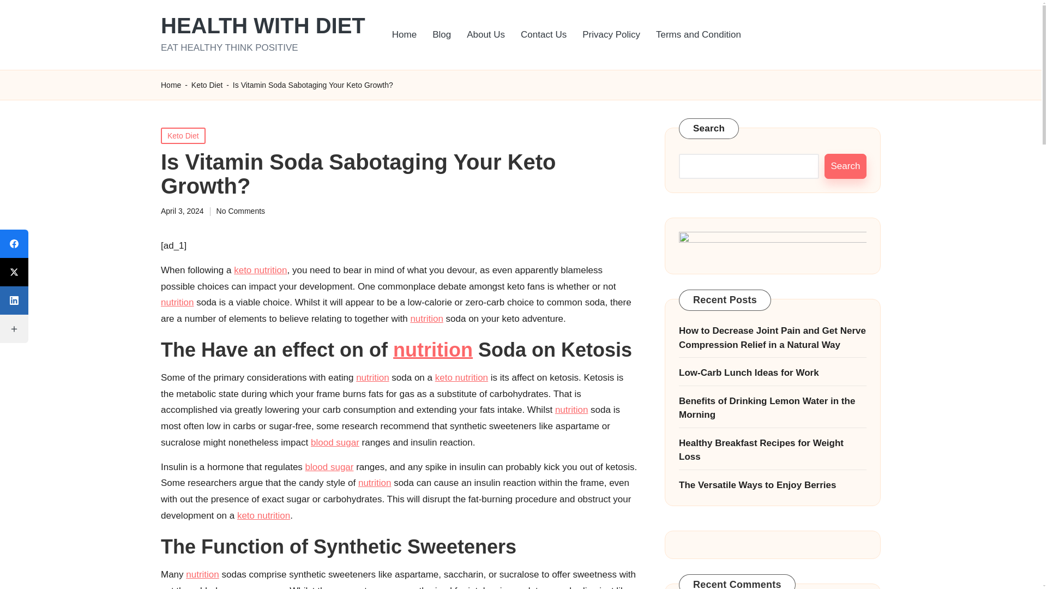 This screenshot has height=589, width=1047. What do you see at coordinates (202, 574) in the screenshot?
I see `nutrition` at bounding box center [202, 574].